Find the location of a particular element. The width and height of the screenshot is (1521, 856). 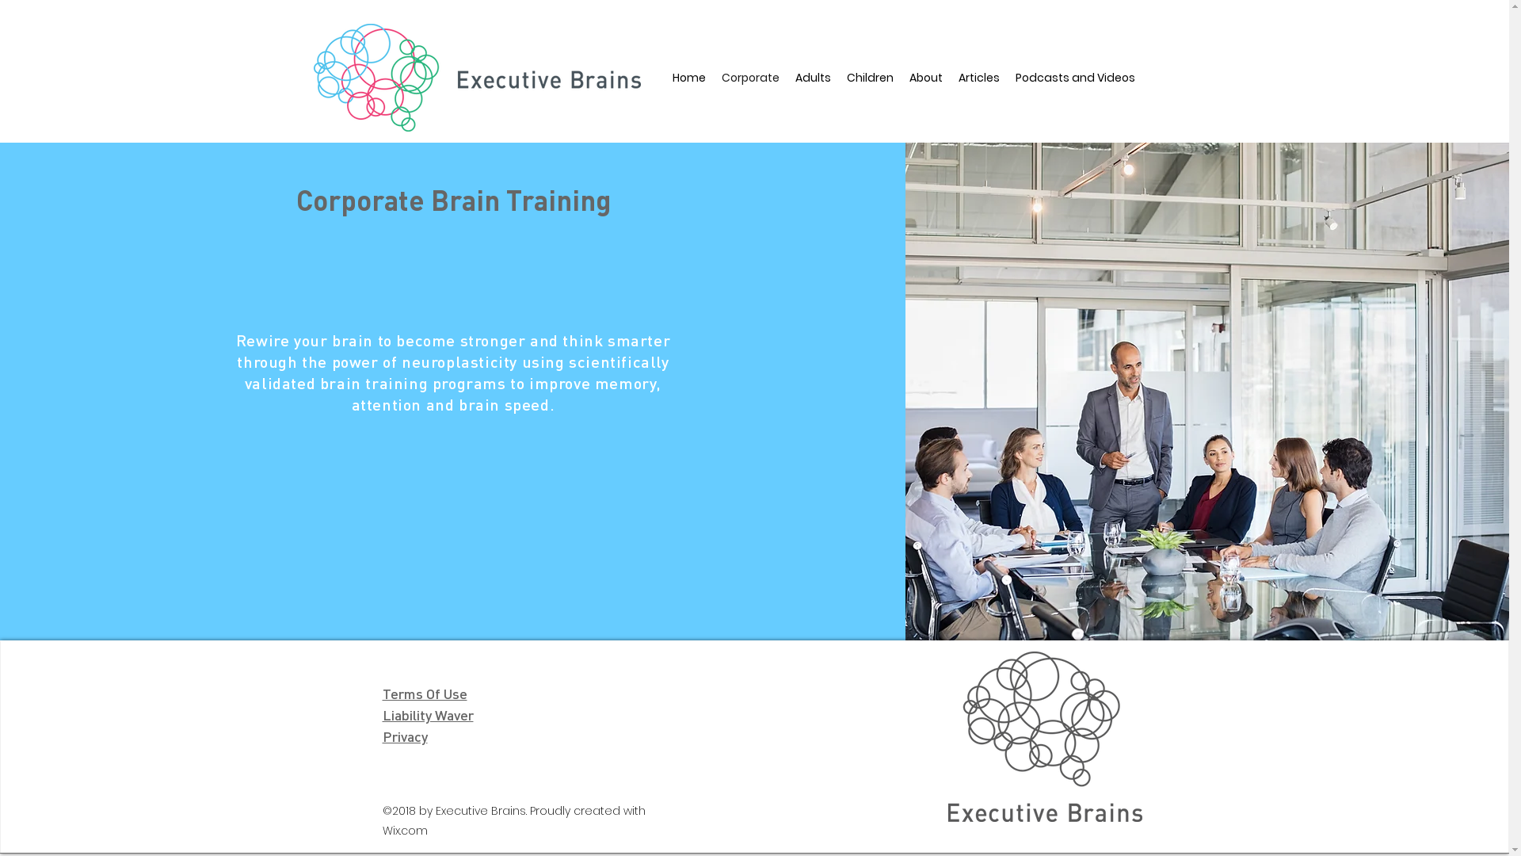

Privacy is located at coordinates (404, 736).